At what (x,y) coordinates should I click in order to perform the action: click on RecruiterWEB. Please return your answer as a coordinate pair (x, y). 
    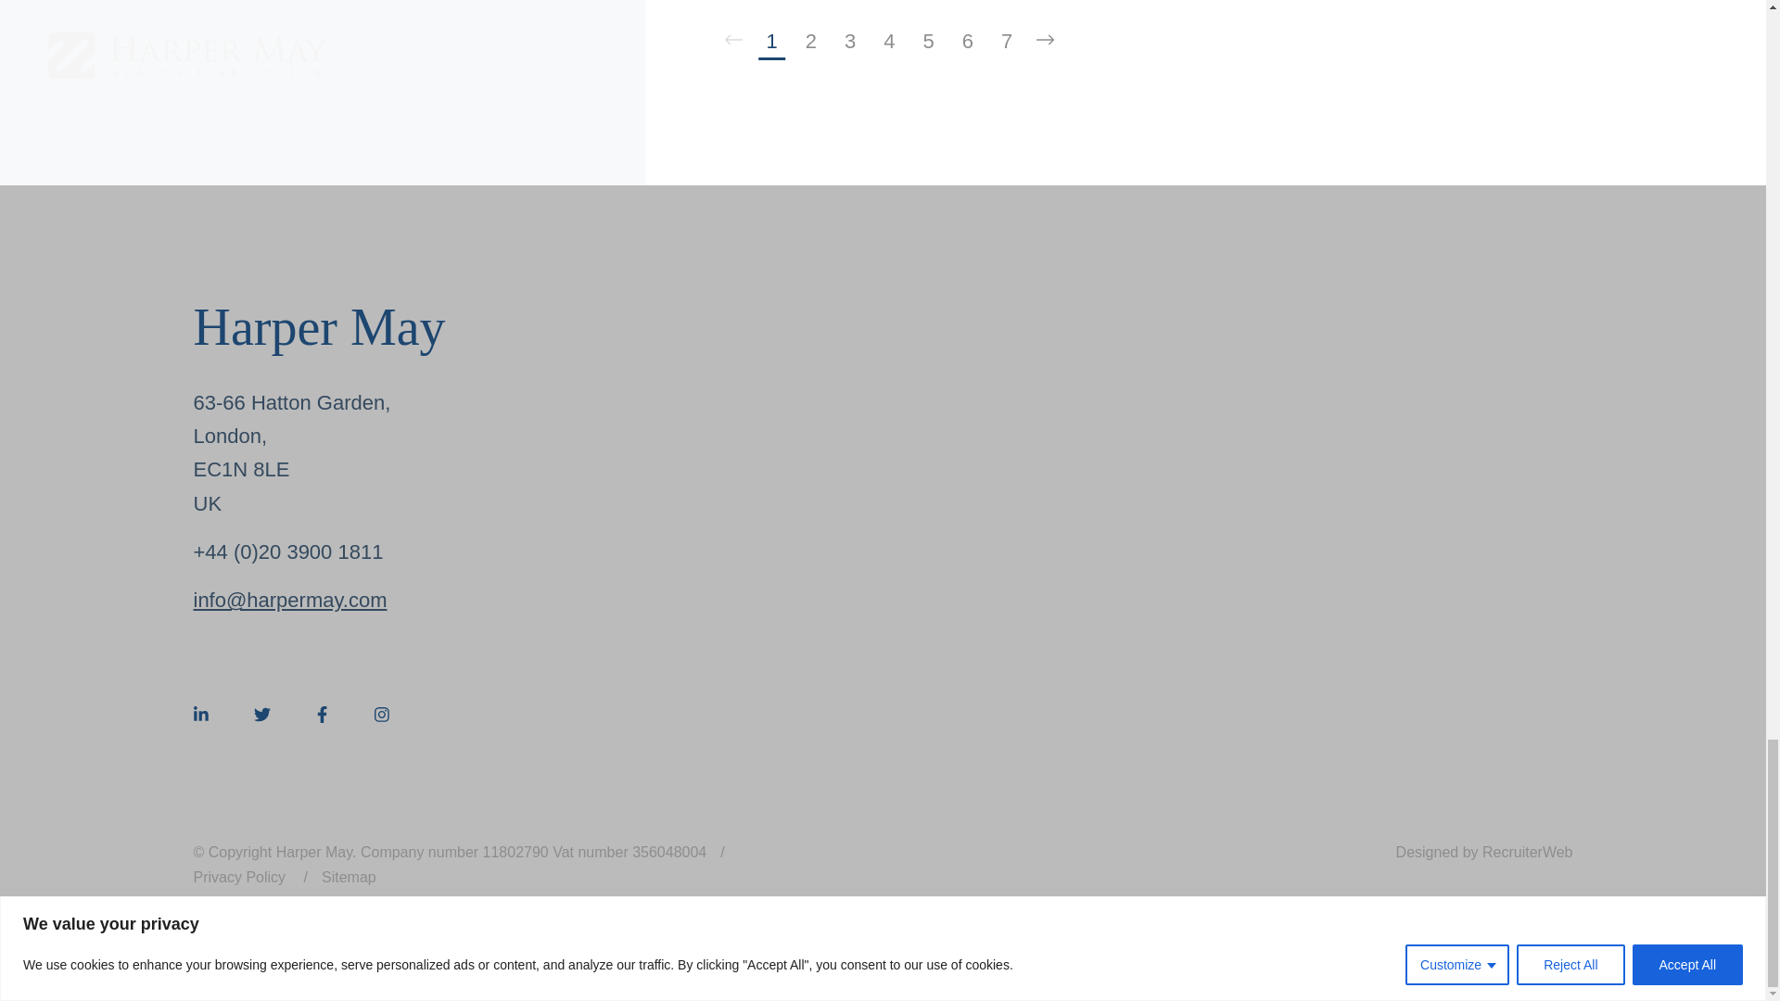
    Looking at the image, I should click on (1484, 852).